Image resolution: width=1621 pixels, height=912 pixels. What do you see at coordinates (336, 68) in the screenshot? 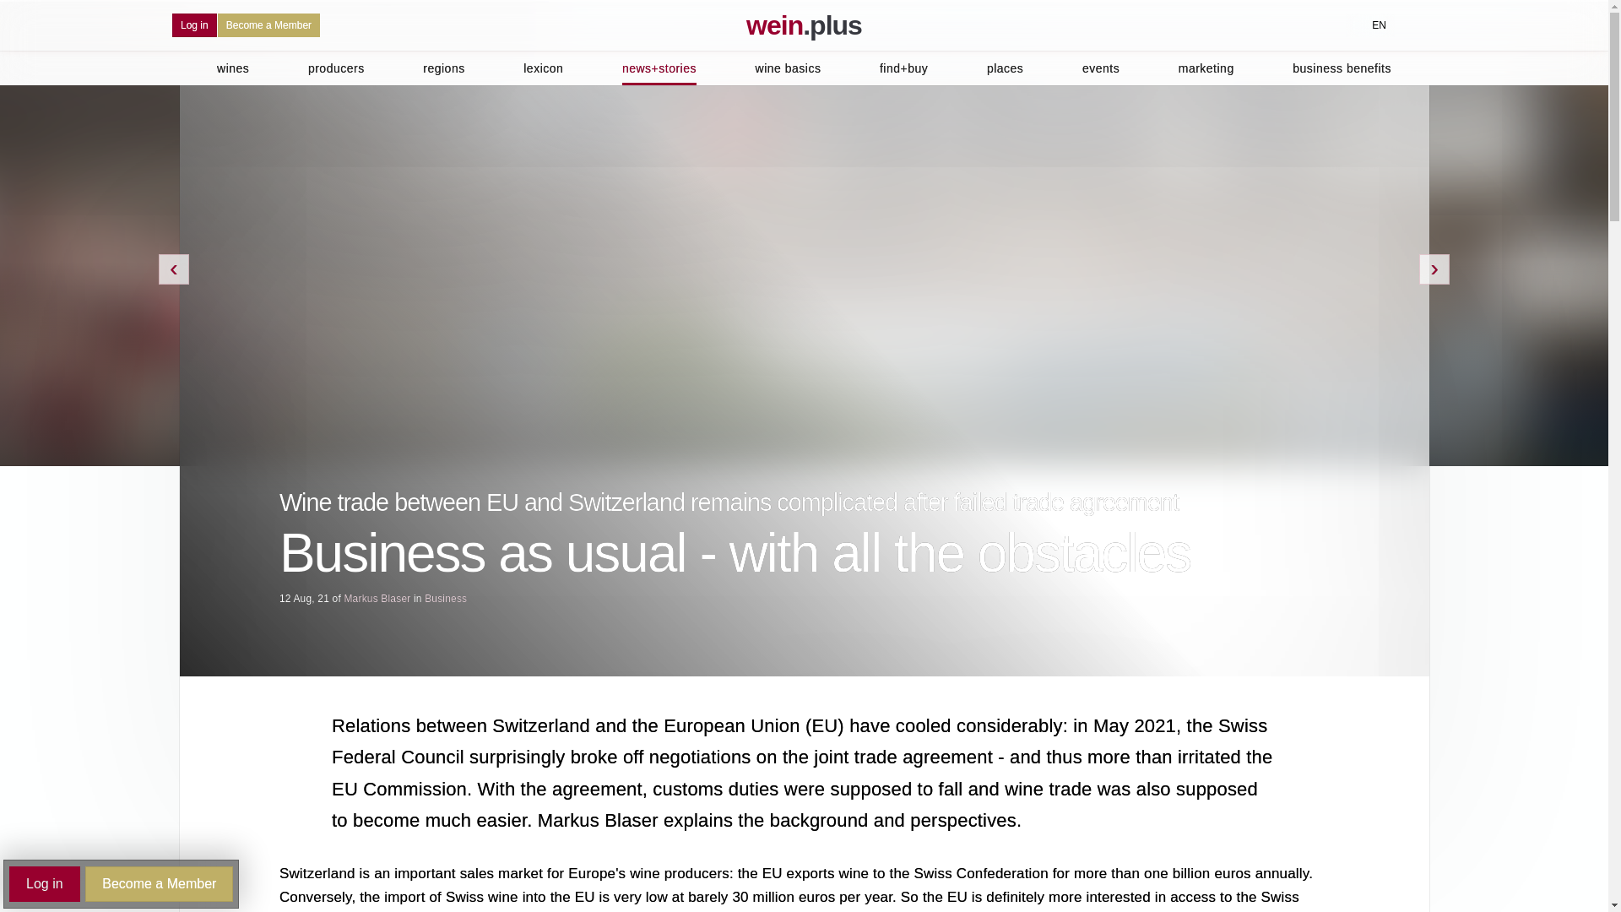
I see `producers` at bounding box center [336, 68].